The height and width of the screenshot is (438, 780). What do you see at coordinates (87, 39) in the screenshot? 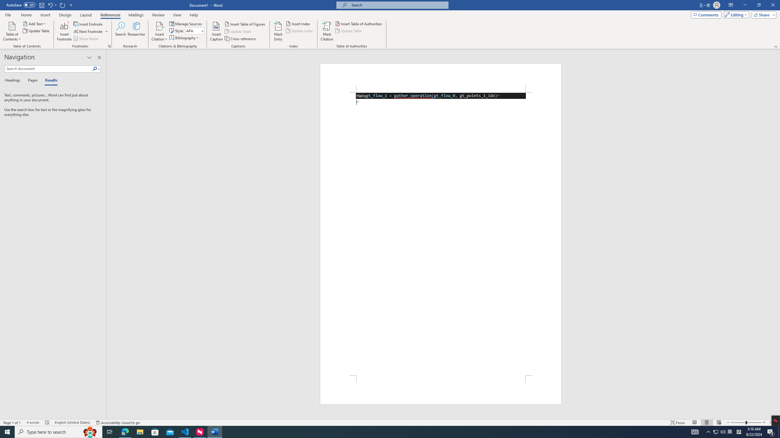
I see `Show Notes` at bounding box center [87, 39].